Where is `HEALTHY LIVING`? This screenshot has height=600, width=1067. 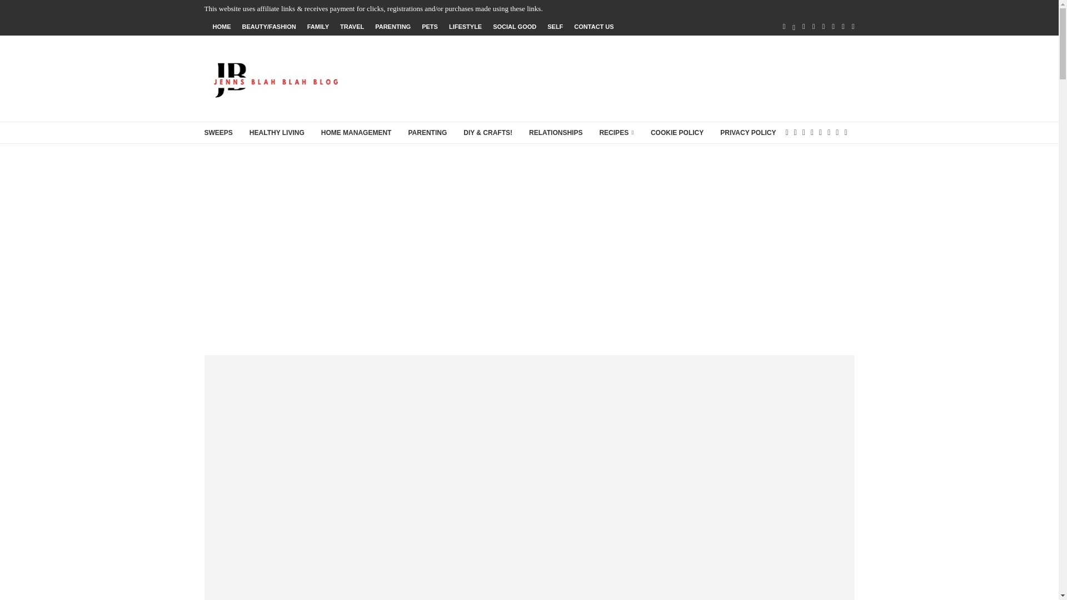 HEALTHY LIVING is located at coordinates (277, 133).